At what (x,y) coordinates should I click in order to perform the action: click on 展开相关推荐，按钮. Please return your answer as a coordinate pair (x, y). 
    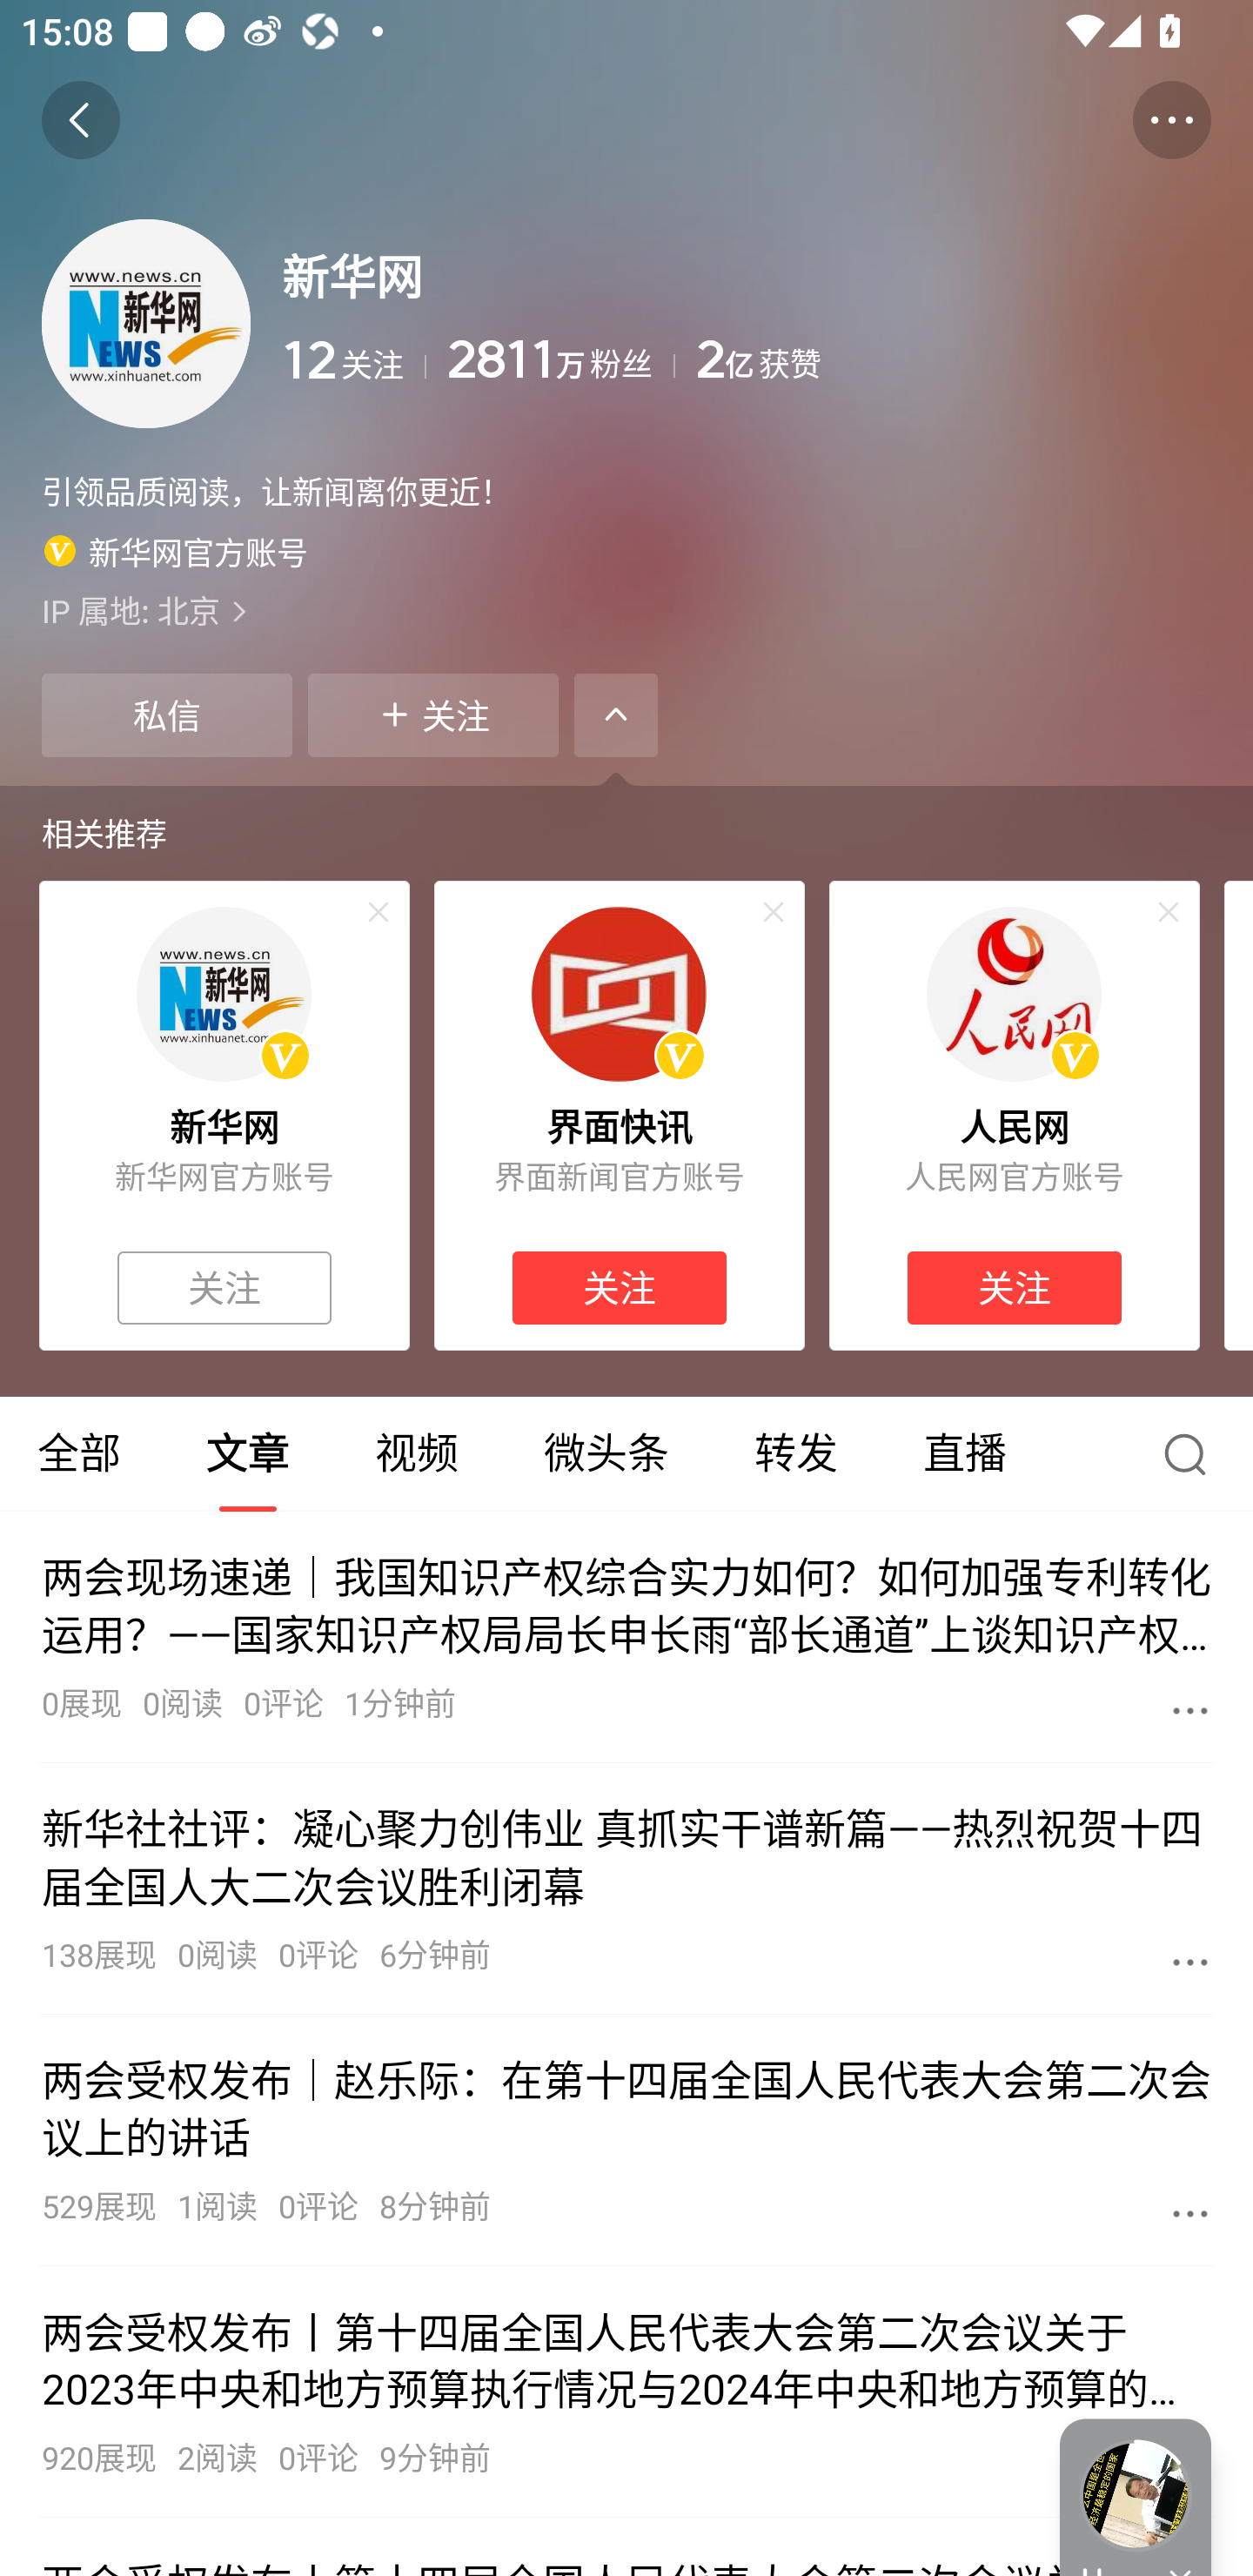
    Looking at the image, I should click on (616, 714).